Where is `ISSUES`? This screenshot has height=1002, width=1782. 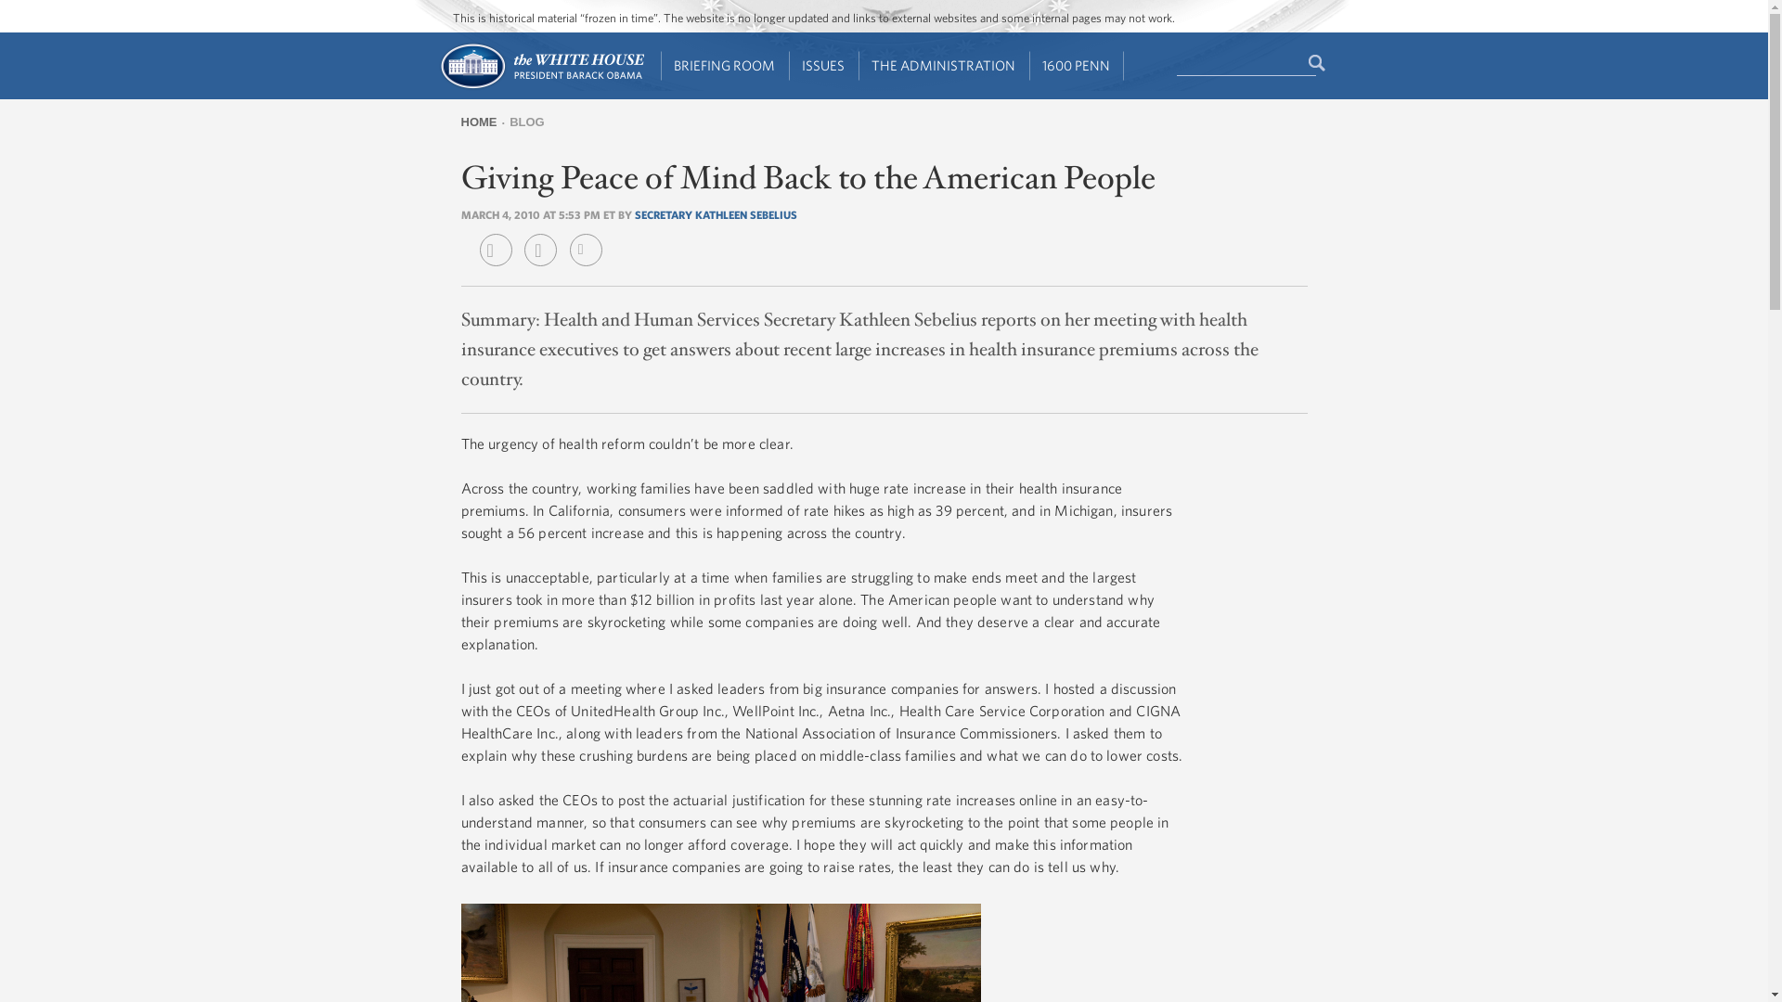
ISSUES is located at coordinates (824, 66).